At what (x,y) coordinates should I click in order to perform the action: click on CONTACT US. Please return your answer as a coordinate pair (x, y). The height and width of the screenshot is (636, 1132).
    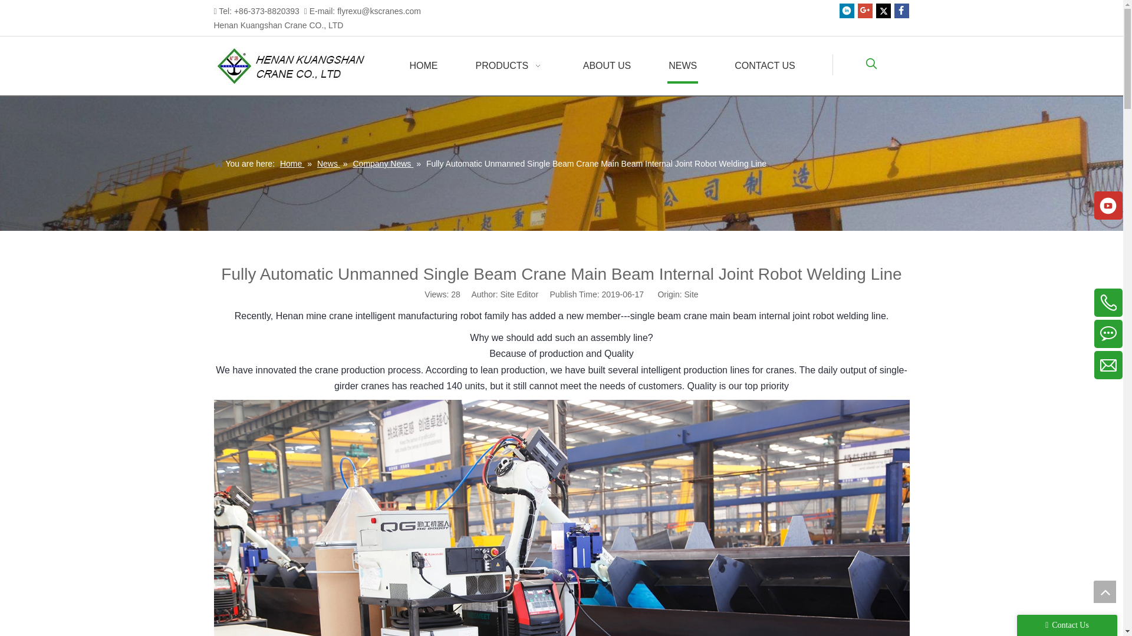
    Looking at the image, I should click on (765, 66).